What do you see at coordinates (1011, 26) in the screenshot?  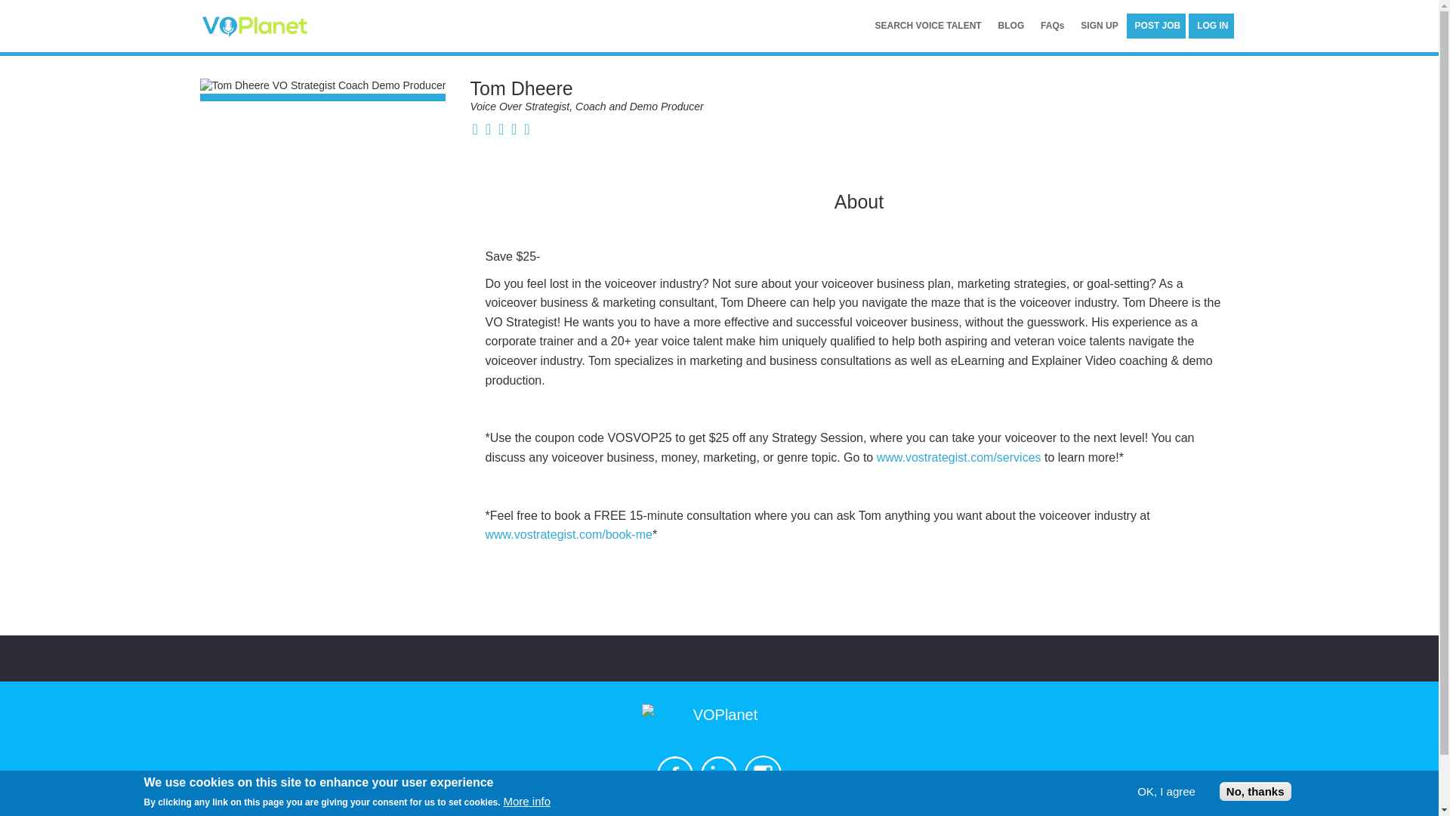 I see `BLOG` at bounding box center [1011, 26].